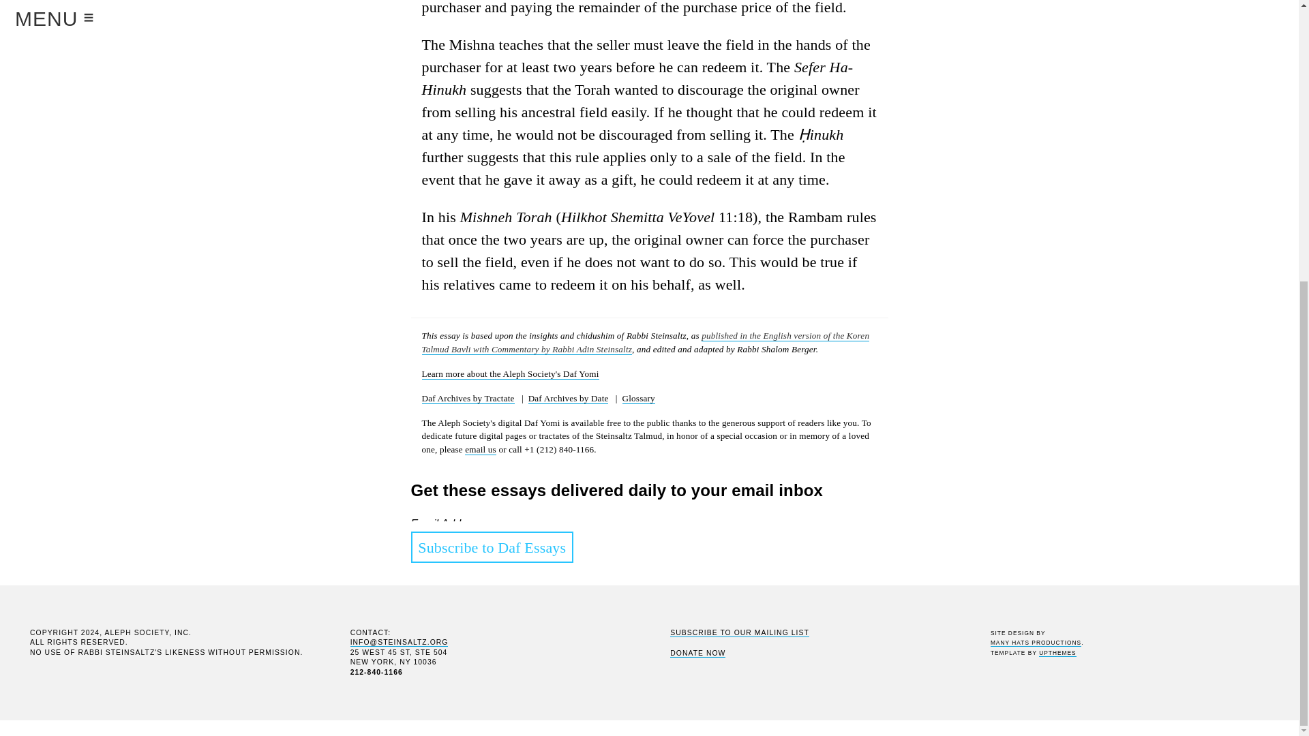 The width and height of the screenshot is (1309, 736). What do you see at coordinates (492, 547) in the screenshot?
I see `Subscribe to Daf Essays` at bounding box center [492, 547].